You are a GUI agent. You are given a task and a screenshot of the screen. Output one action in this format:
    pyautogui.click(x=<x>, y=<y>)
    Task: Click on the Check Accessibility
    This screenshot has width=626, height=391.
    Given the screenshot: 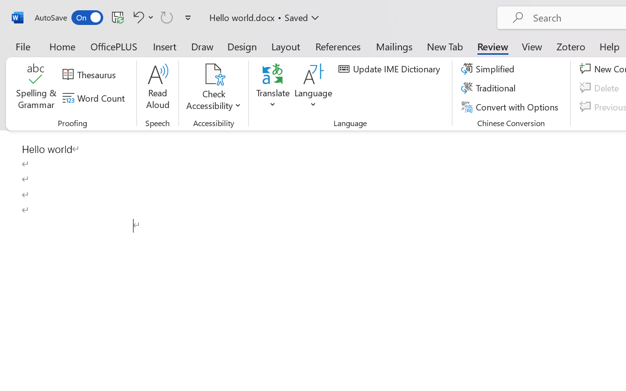 What is the action you would take?
    pyautogui.click(x=213, y=74)
    